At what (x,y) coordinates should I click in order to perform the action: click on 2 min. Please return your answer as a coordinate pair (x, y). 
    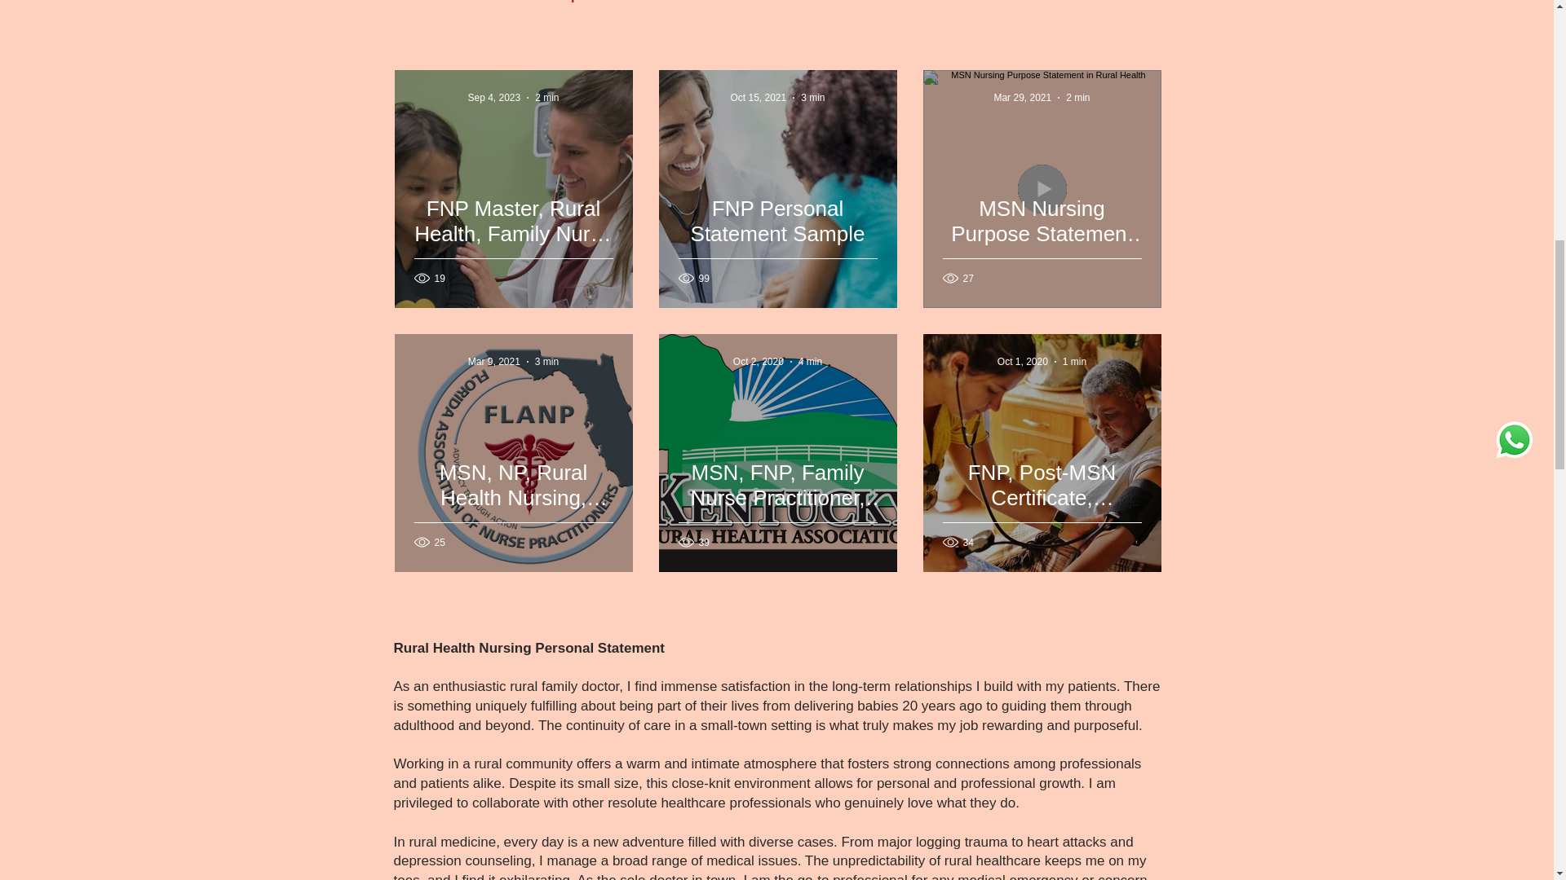
    Looking at the image, I should click on (546, 98).